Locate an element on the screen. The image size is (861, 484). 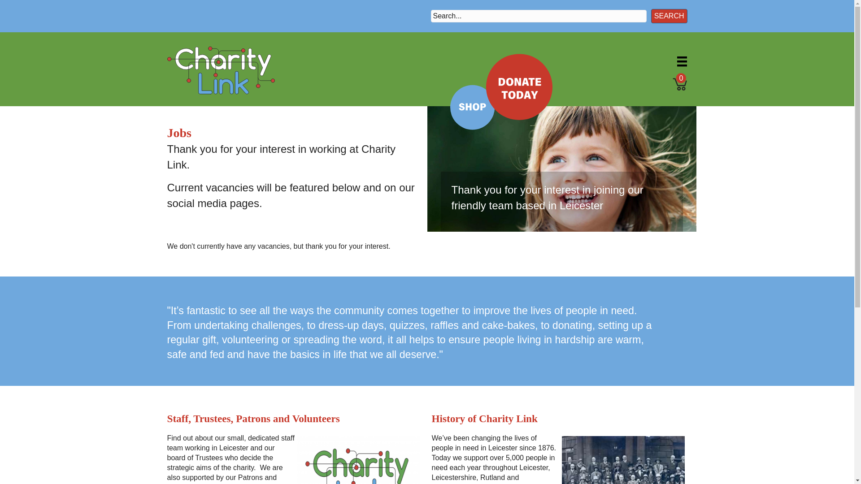
History of Charity Link is located at coordinates (484, 419).